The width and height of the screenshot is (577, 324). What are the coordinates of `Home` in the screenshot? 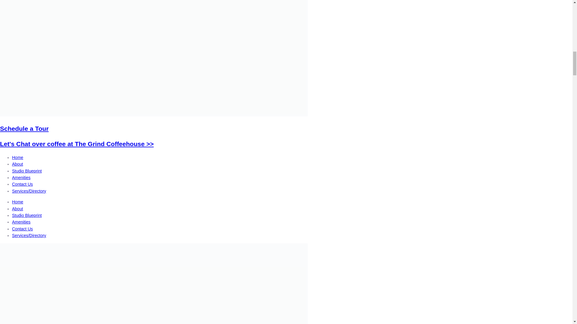 It's located at (17, 202).